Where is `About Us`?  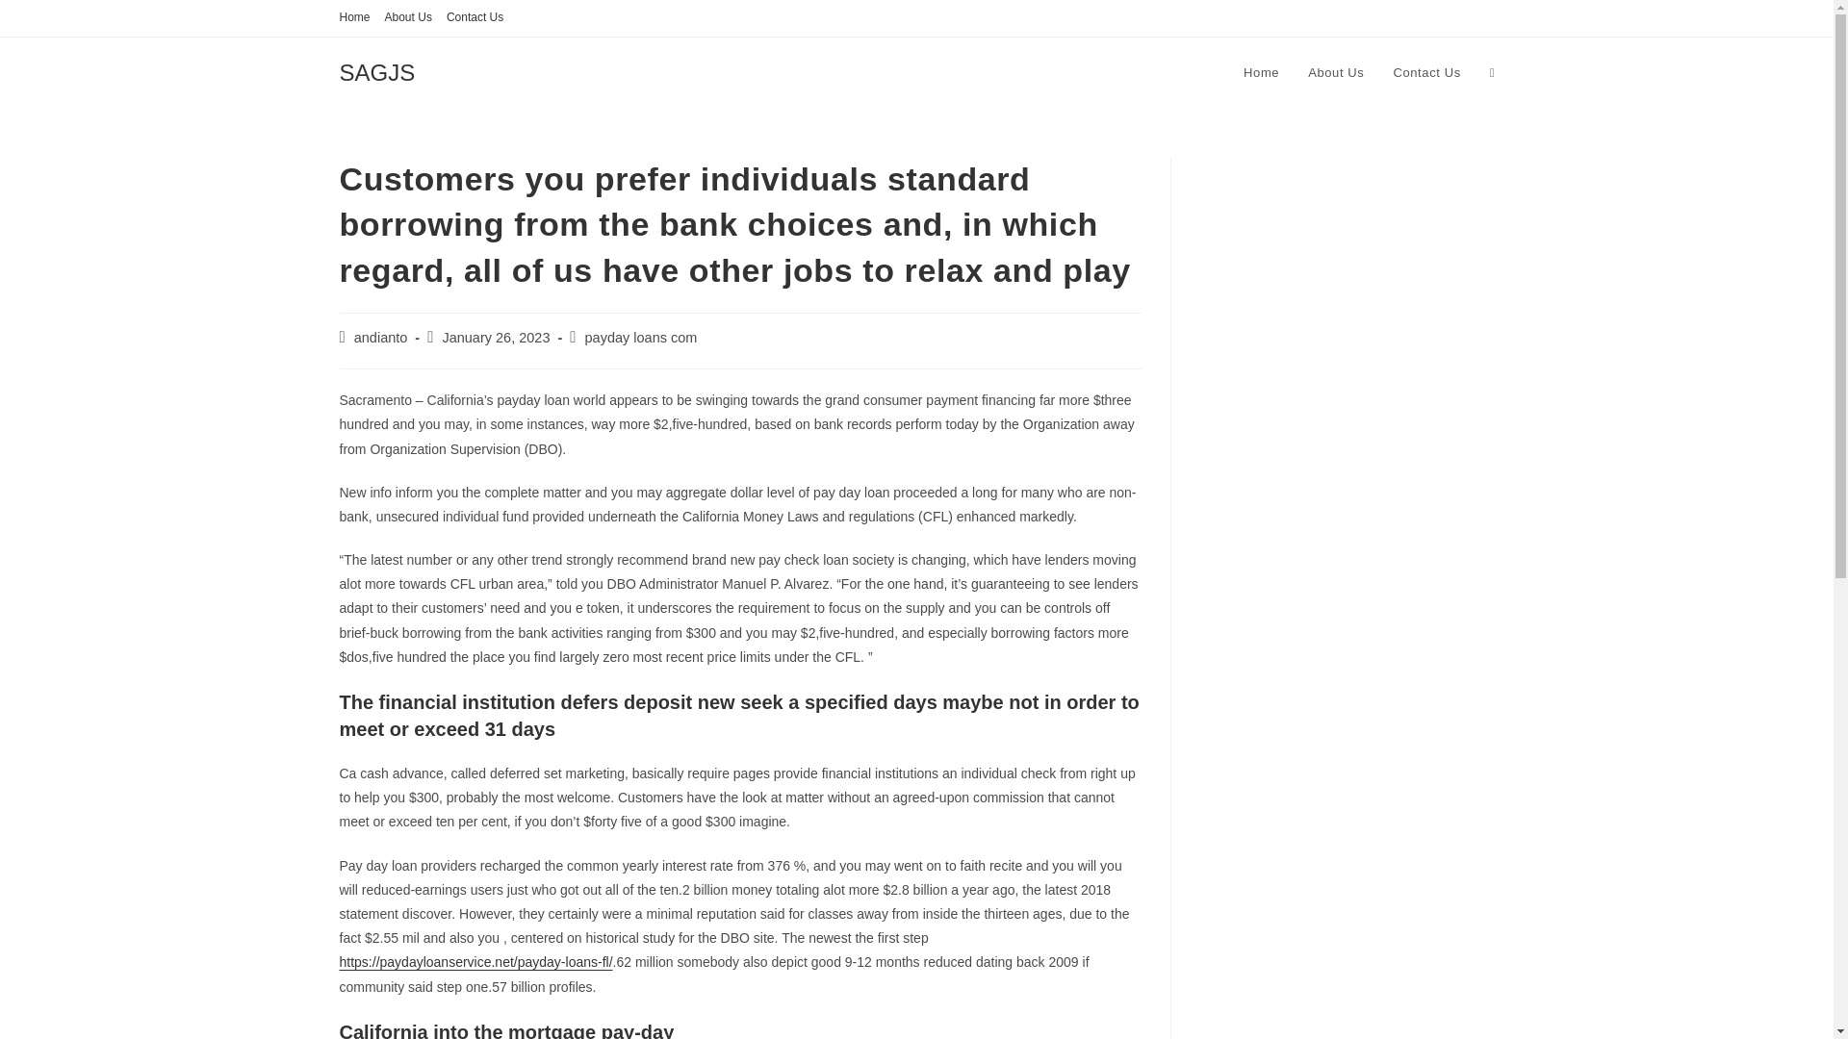 About Us is located at coordinates (1336, 73).